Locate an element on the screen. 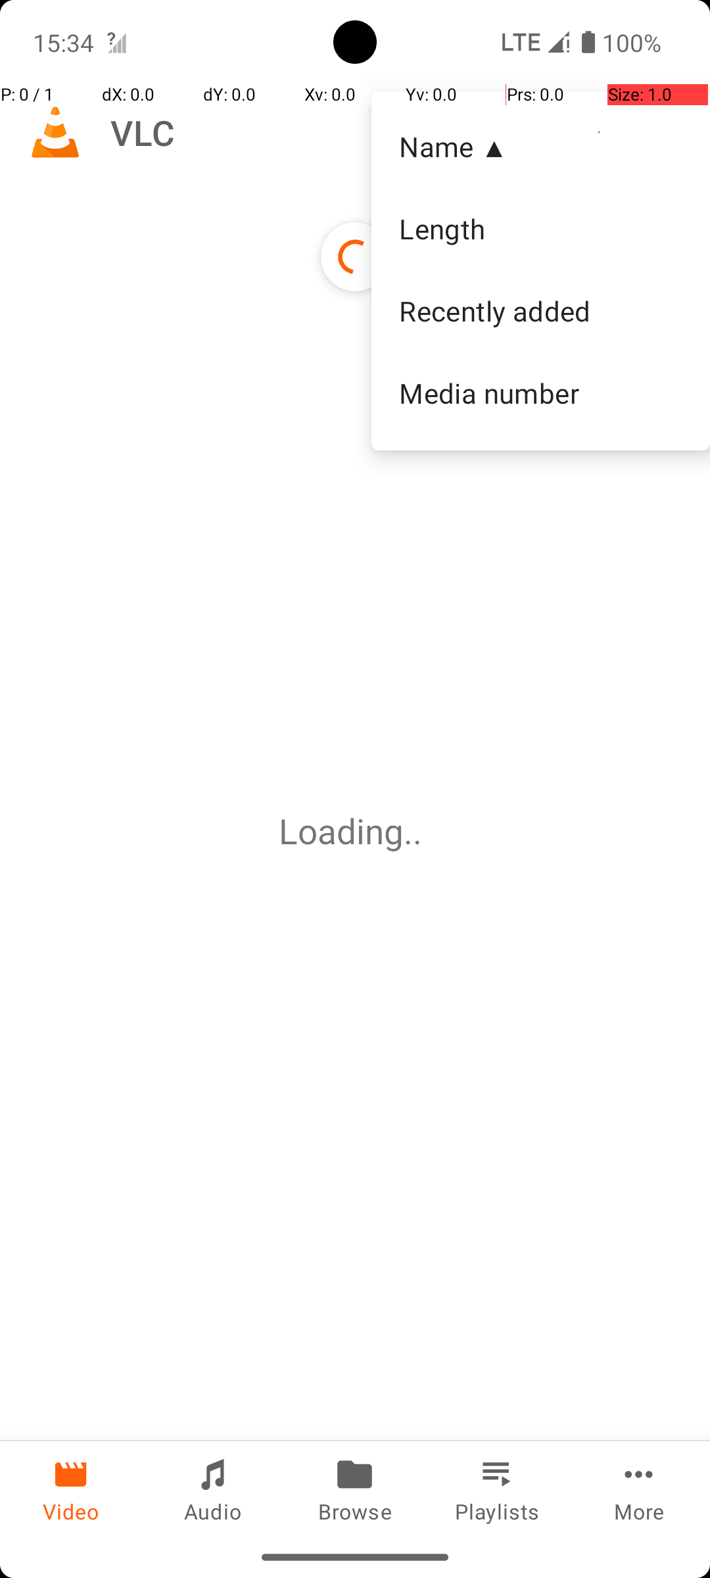 This screenshot has width=710, height=1578. Name. Ascending is located at coordinates (540, 147).